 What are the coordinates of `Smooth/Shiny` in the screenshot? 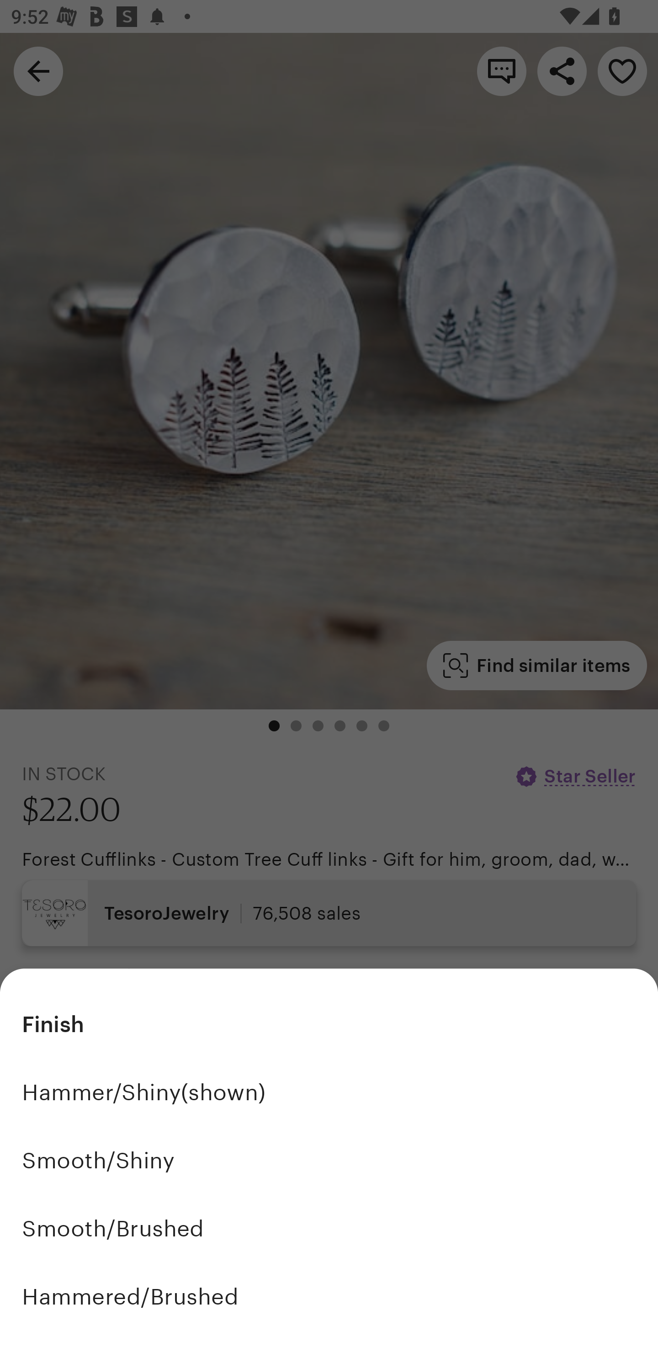 It's located at (329, 1161).